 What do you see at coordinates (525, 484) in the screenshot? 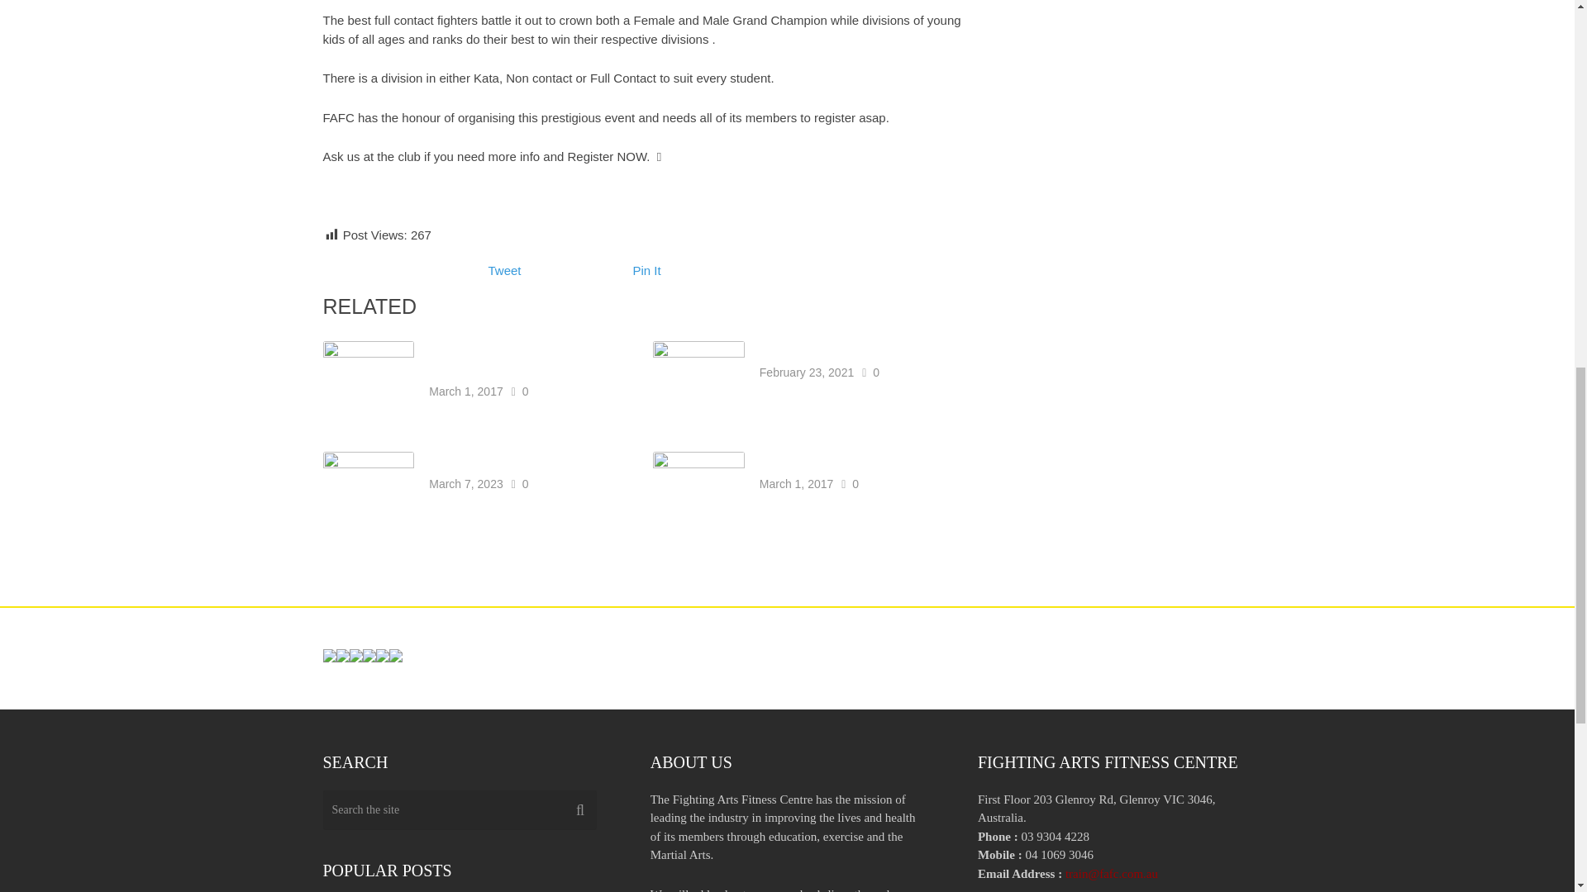
I see `0` at bounding box center [525, 484].